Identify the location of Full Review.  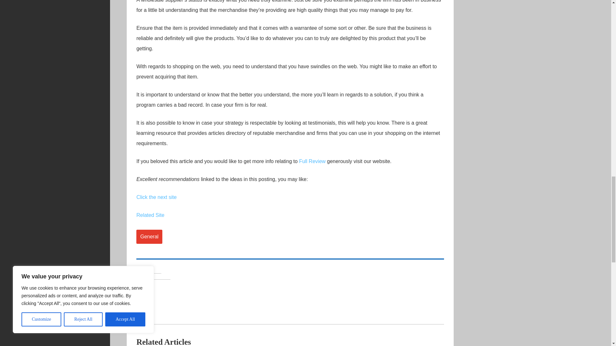
(312, 161).